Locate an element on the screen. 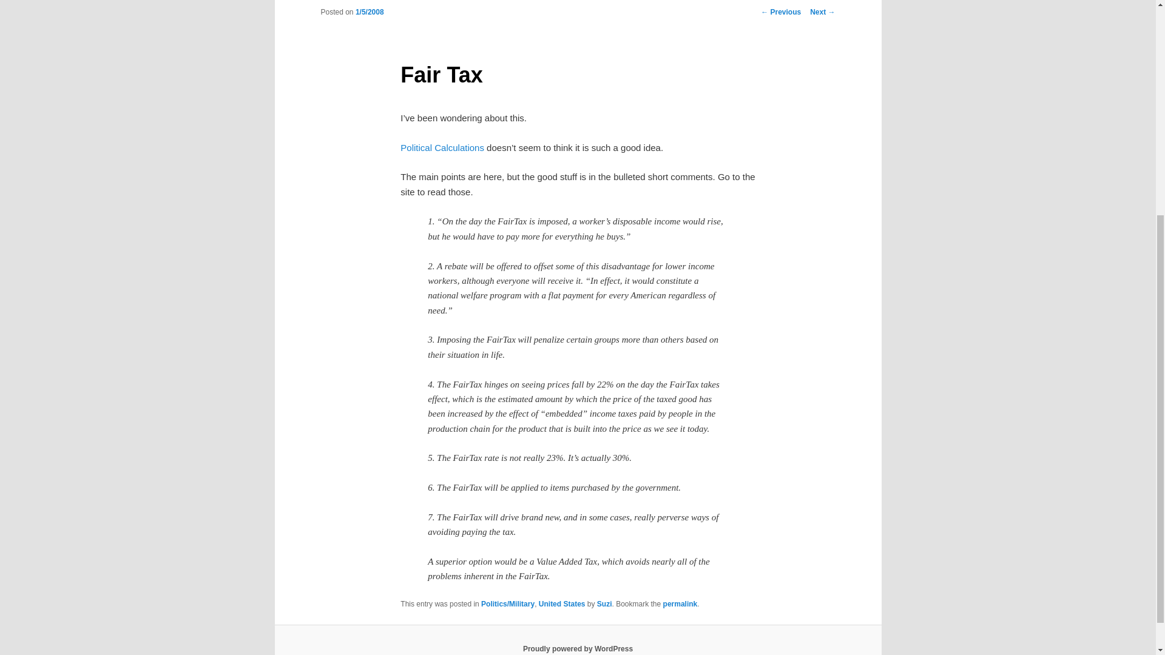 The height and width of the screenshot is (655, 1165). 9:23 am is located at coordinates (370, 12).